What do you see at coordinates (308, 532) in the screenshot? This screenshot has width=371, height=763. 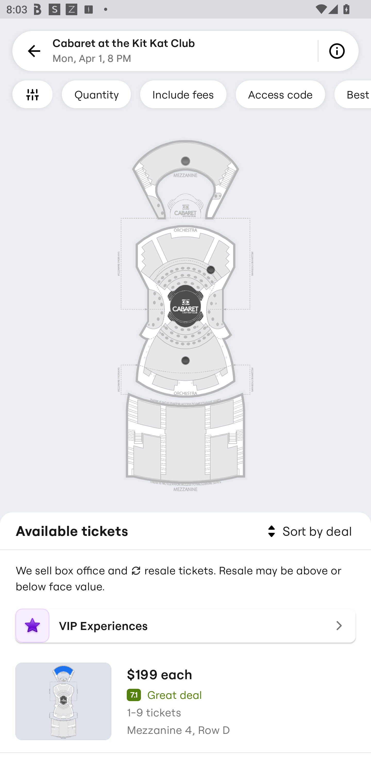 I see `Sort by deal` at bounding box center [308, 532].